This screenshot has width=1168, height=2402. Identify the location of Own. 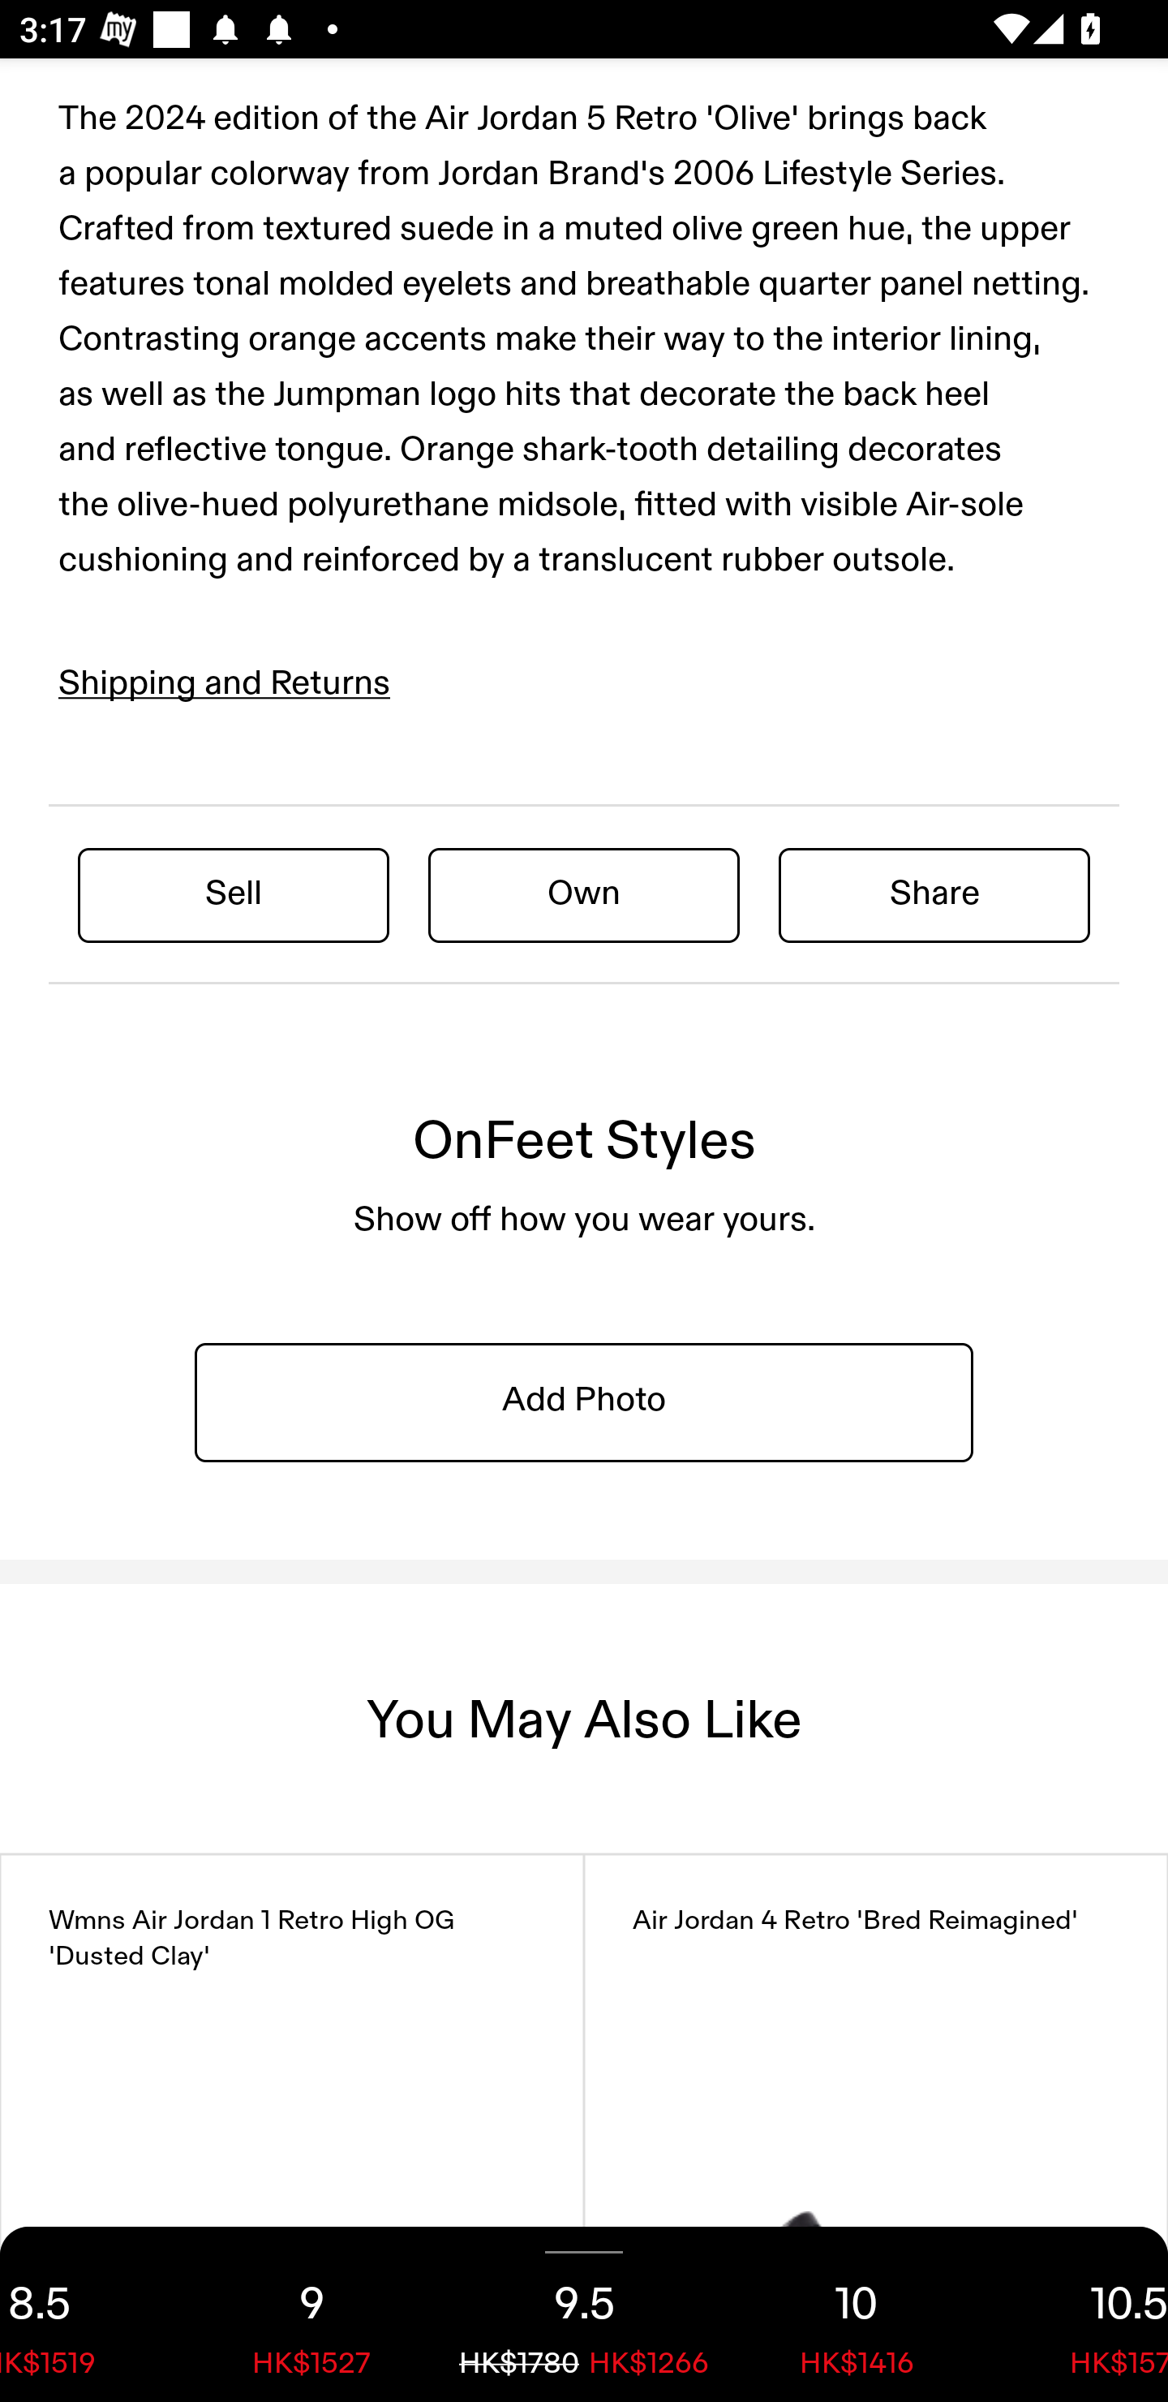
(584, 894).